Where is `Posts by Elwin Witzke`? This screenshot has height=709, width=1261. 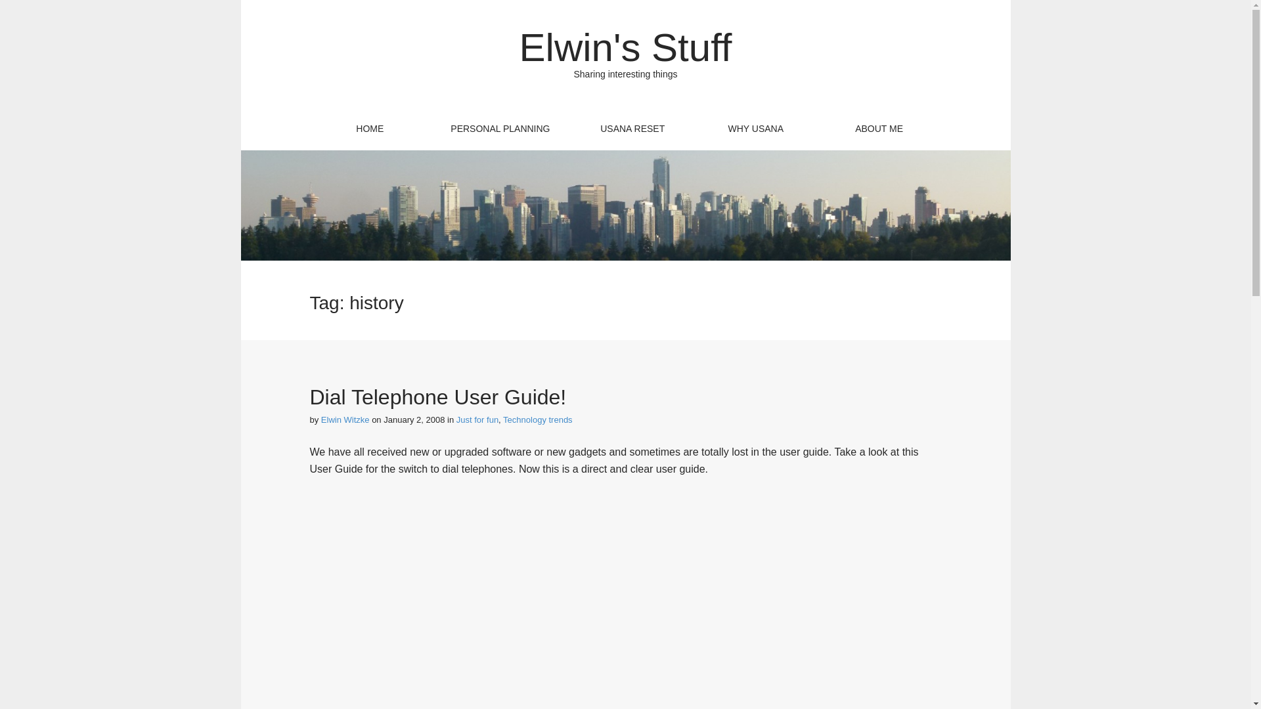 Posts by Elwin Witzke is located at coordinates (345, 419).